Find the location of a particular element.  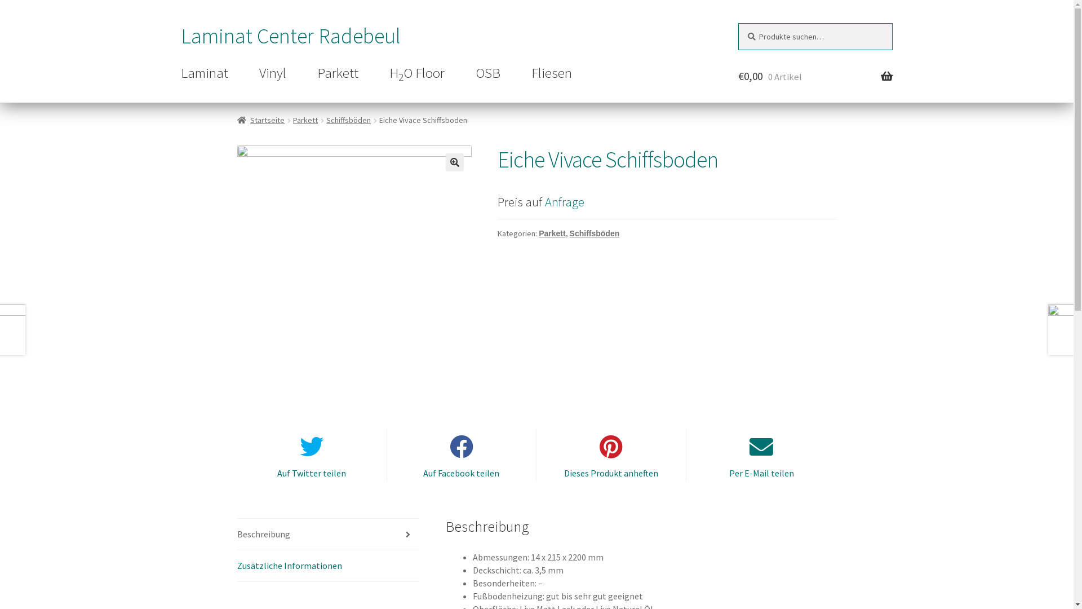

Parkett is located at coordinates (338, 73).